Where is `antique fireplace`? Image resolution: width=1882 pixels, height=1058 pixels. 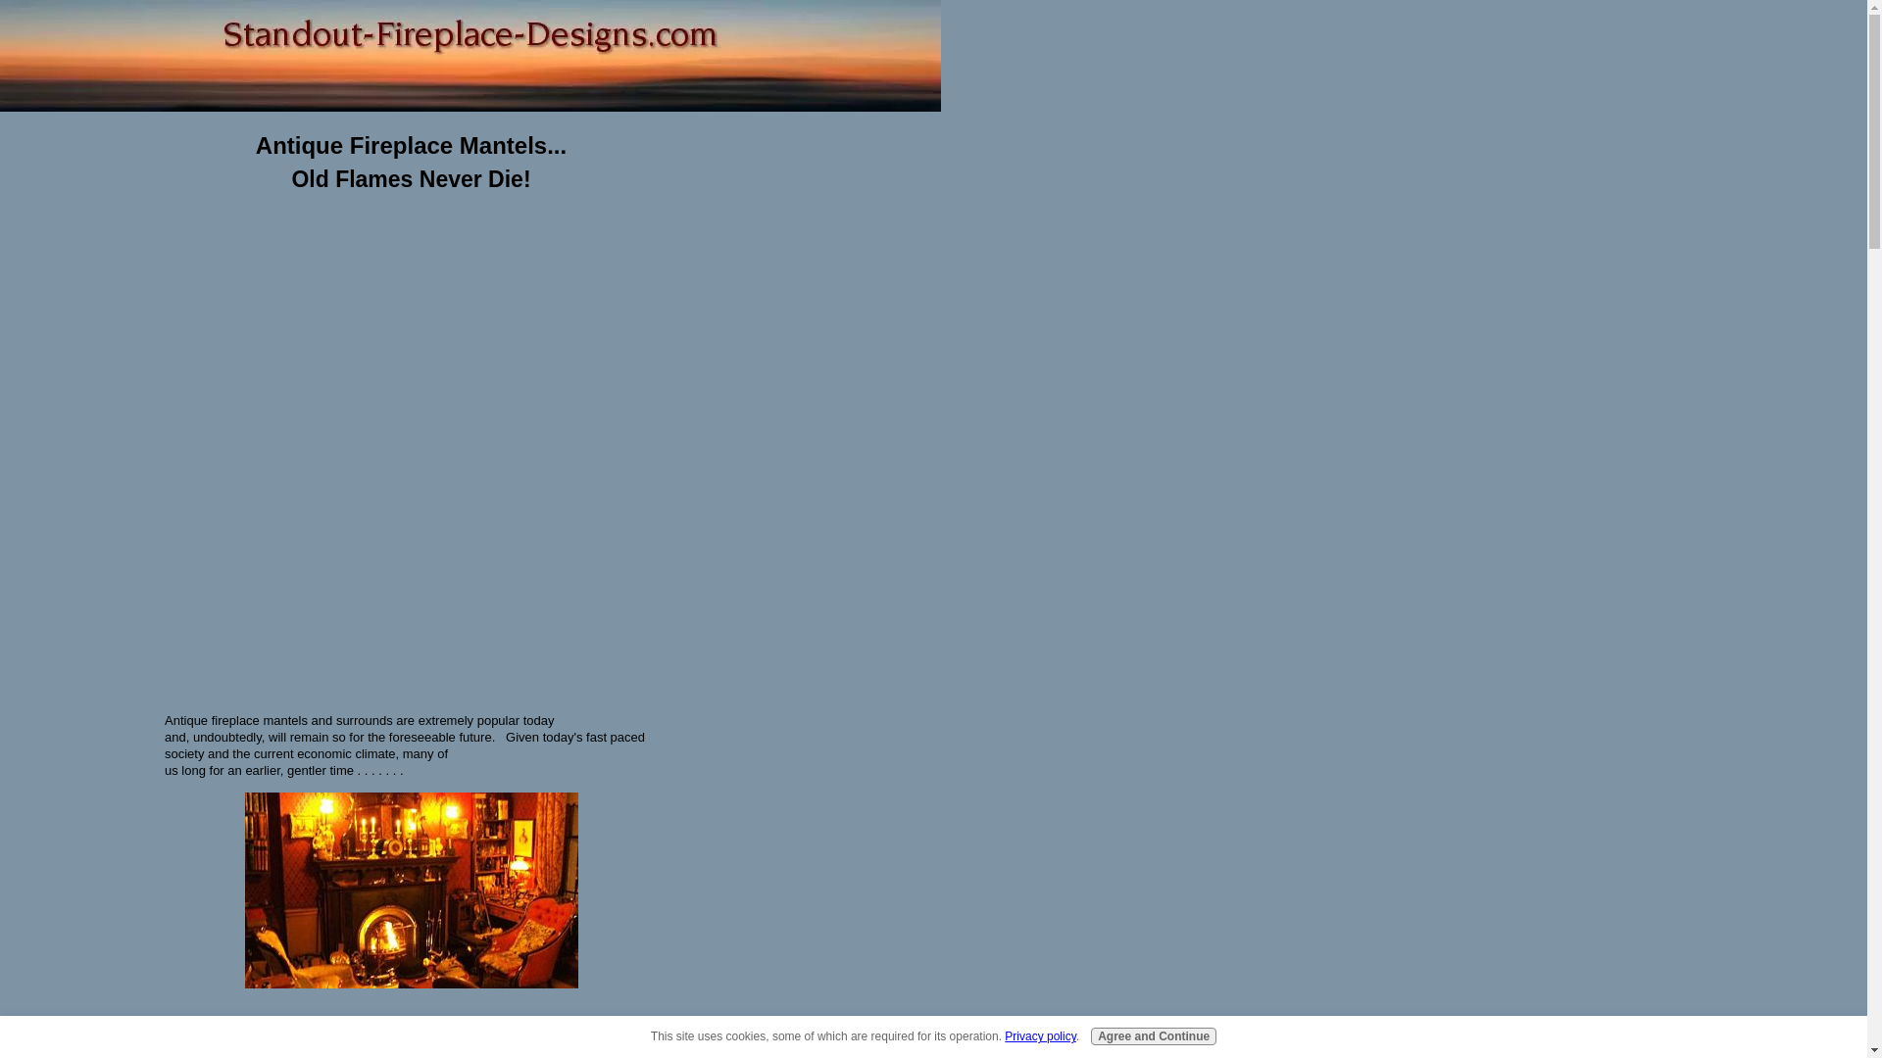
antique fireplace is located at coordinates (411, 890).